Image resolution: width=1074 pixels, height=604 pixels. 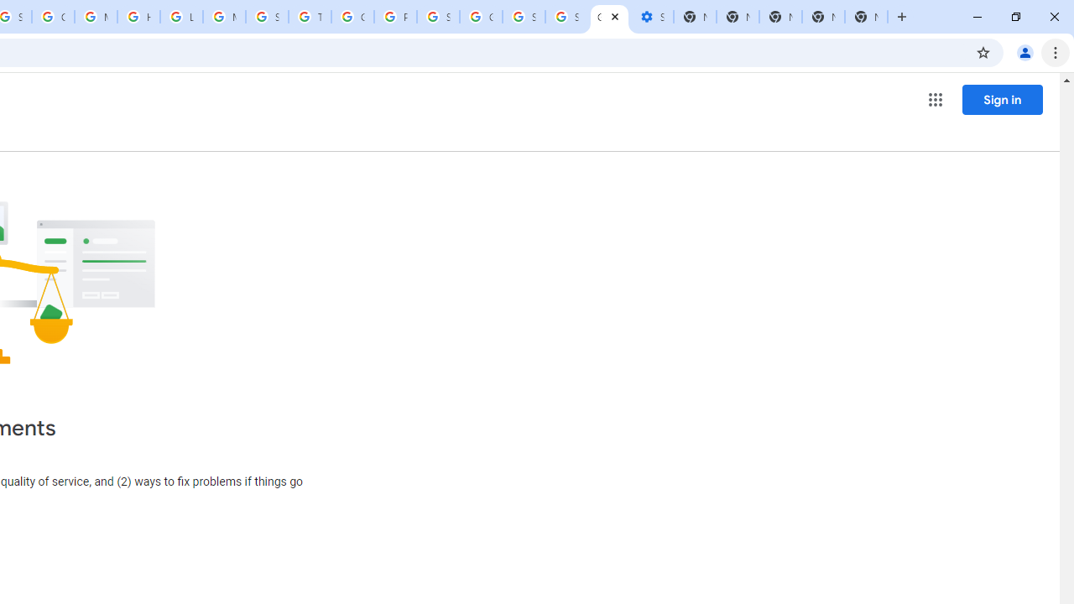 What do you see at coordinates (866, 17) in the screenshot?
I see `New Tab` at bounding box center [866, 17].